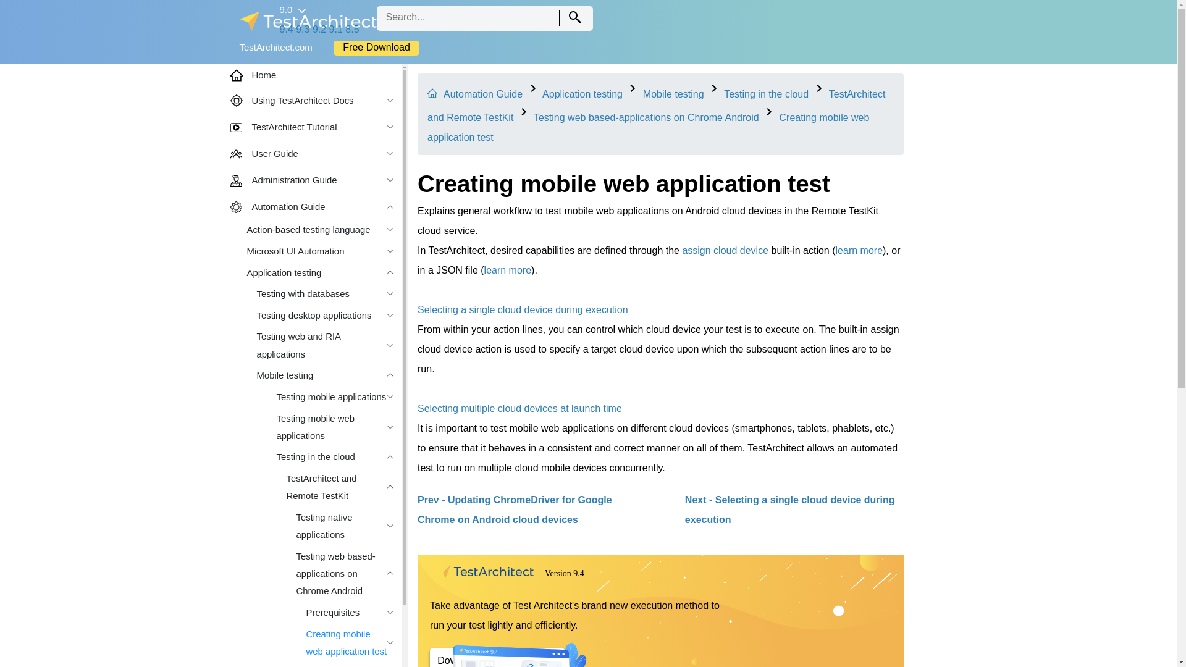 The height and width of the screenshot is (667, 1186). Describe the element at coordinates (376, 48) in the screenshot. I see `Free Download` at that location.